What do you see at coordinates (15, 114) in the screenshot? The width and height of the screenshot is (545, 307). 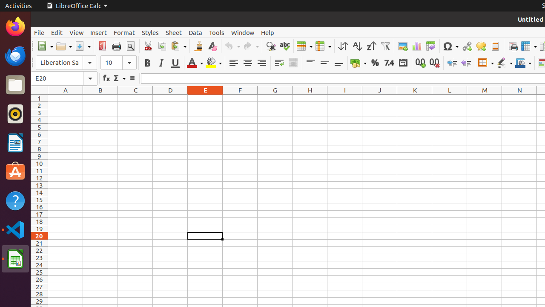 I see `Rhythmbox` at bounding box center [15, 114].